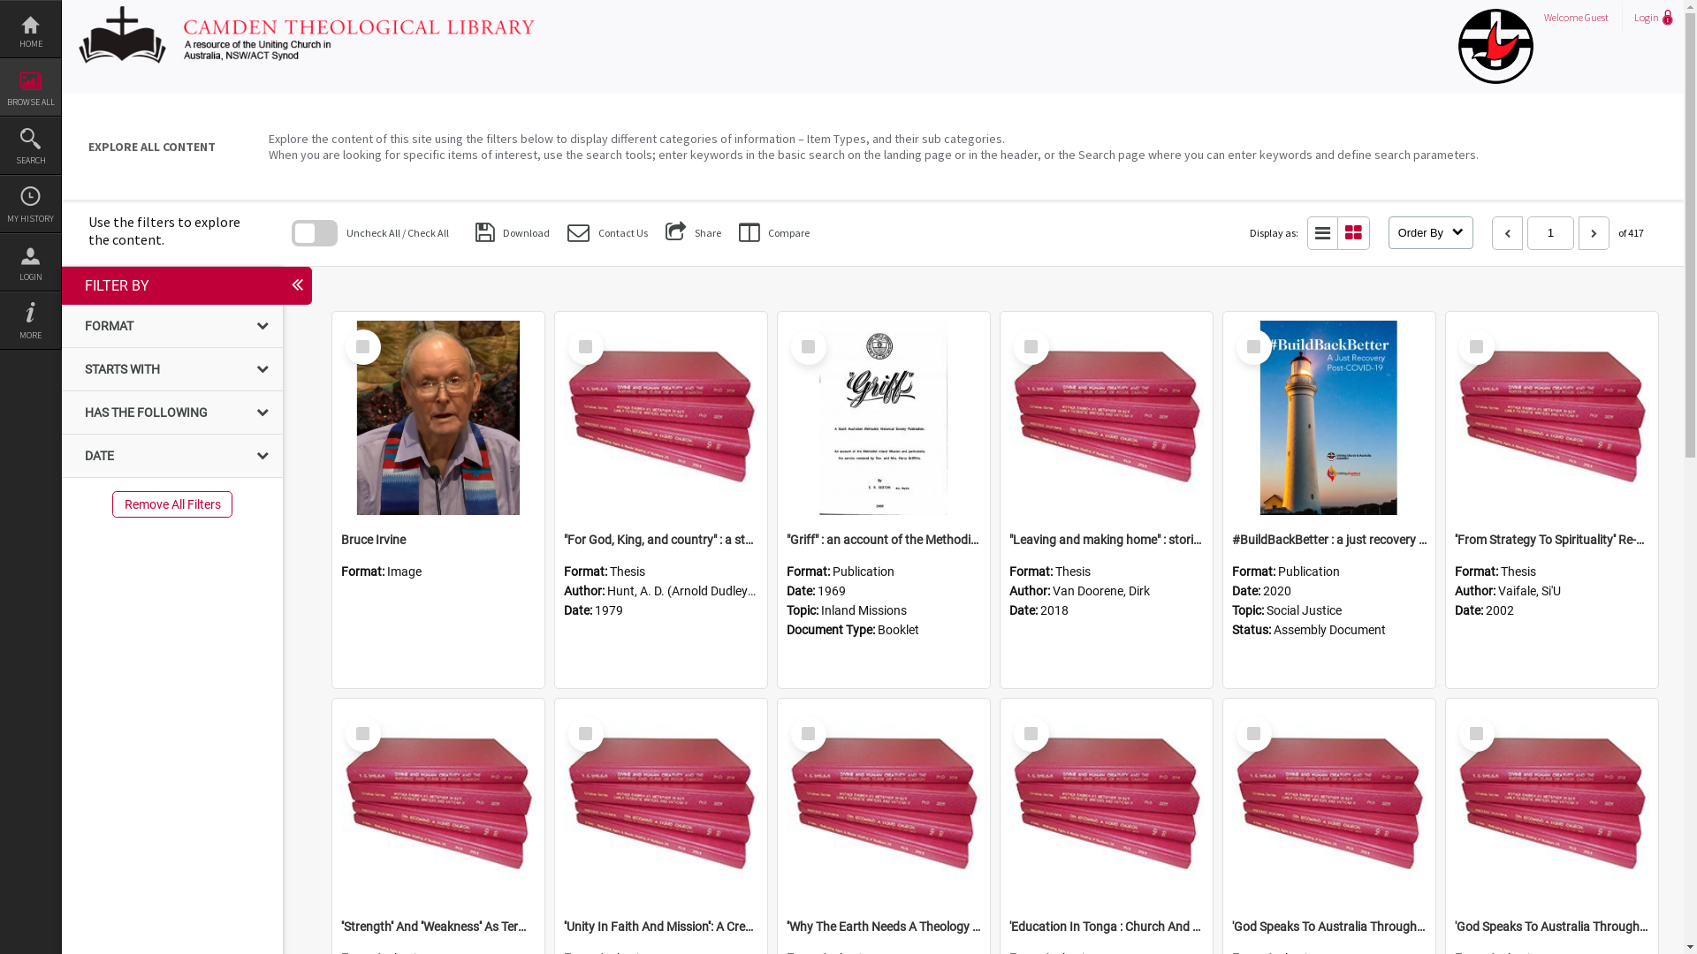 This screenshot has height=954, width=1697. Describe the element at coordinates (438, 540) in the screenshot. I see `Bruce Irvine` at that location.